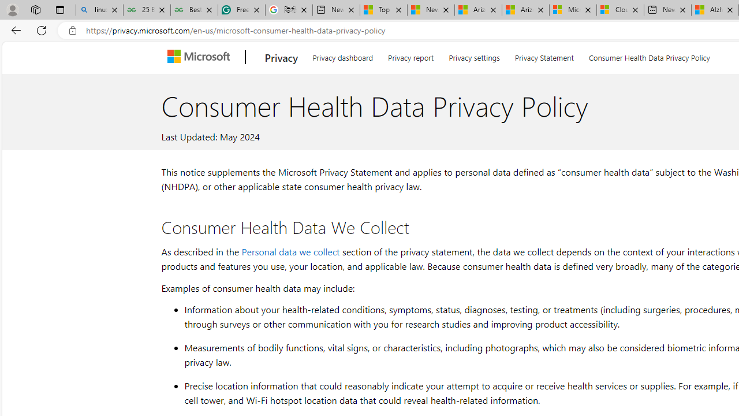 The height and width of the screenshot is (416, 739). I want to click on 25 Basic Linux Commands For Beginners - GeeksforGeeks, so click(147, 10).